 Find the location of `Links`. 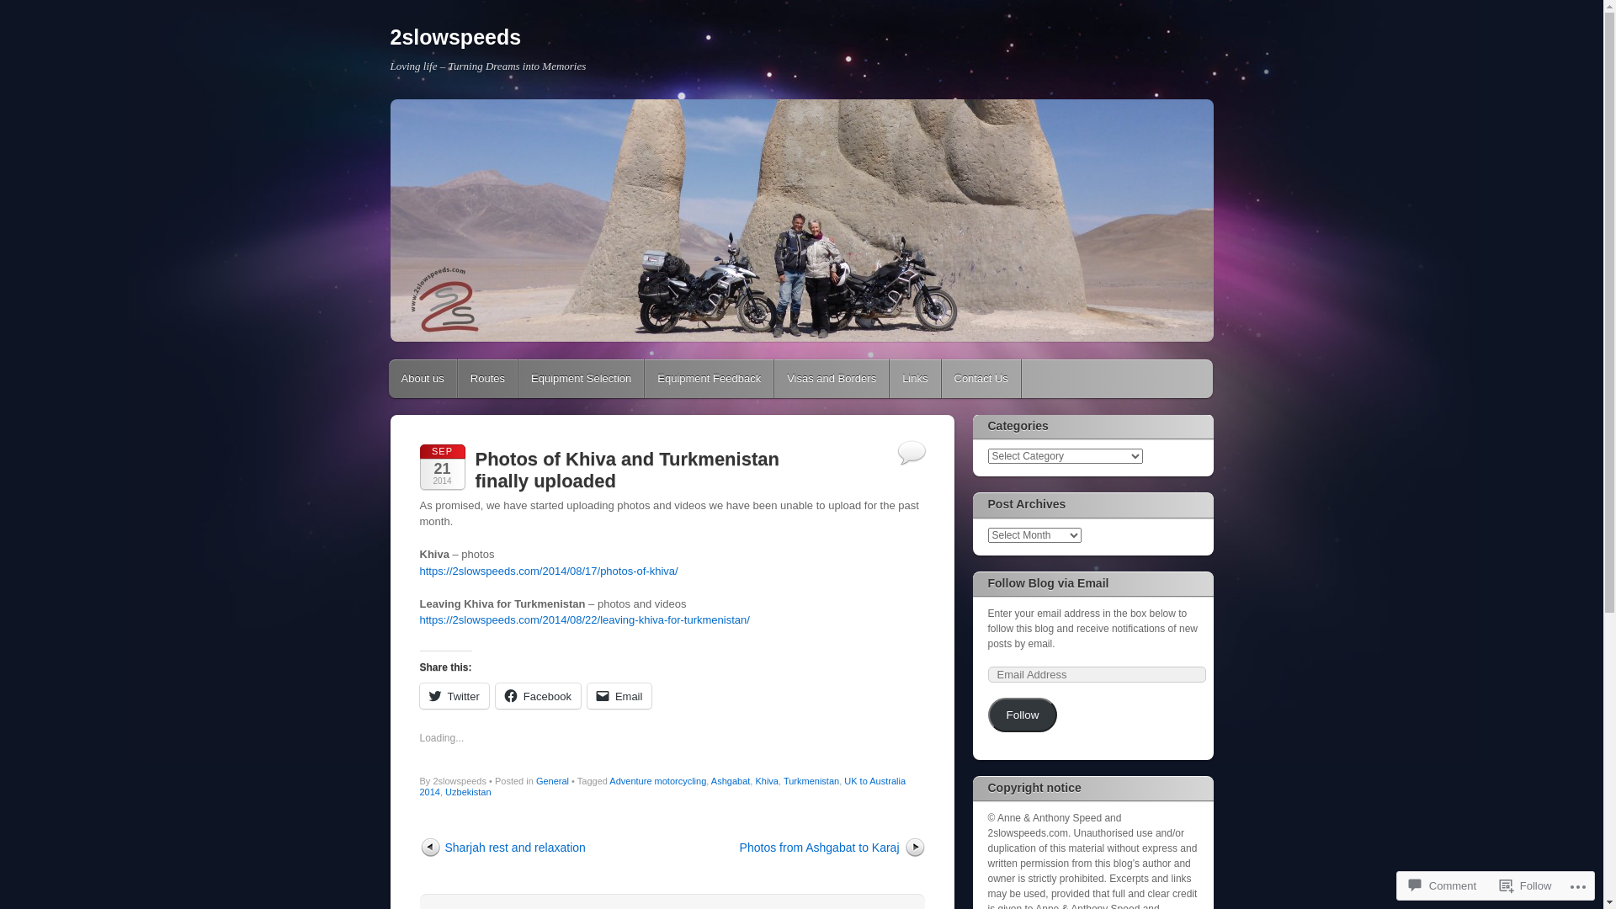

Links is located at coordinates (915, 379).